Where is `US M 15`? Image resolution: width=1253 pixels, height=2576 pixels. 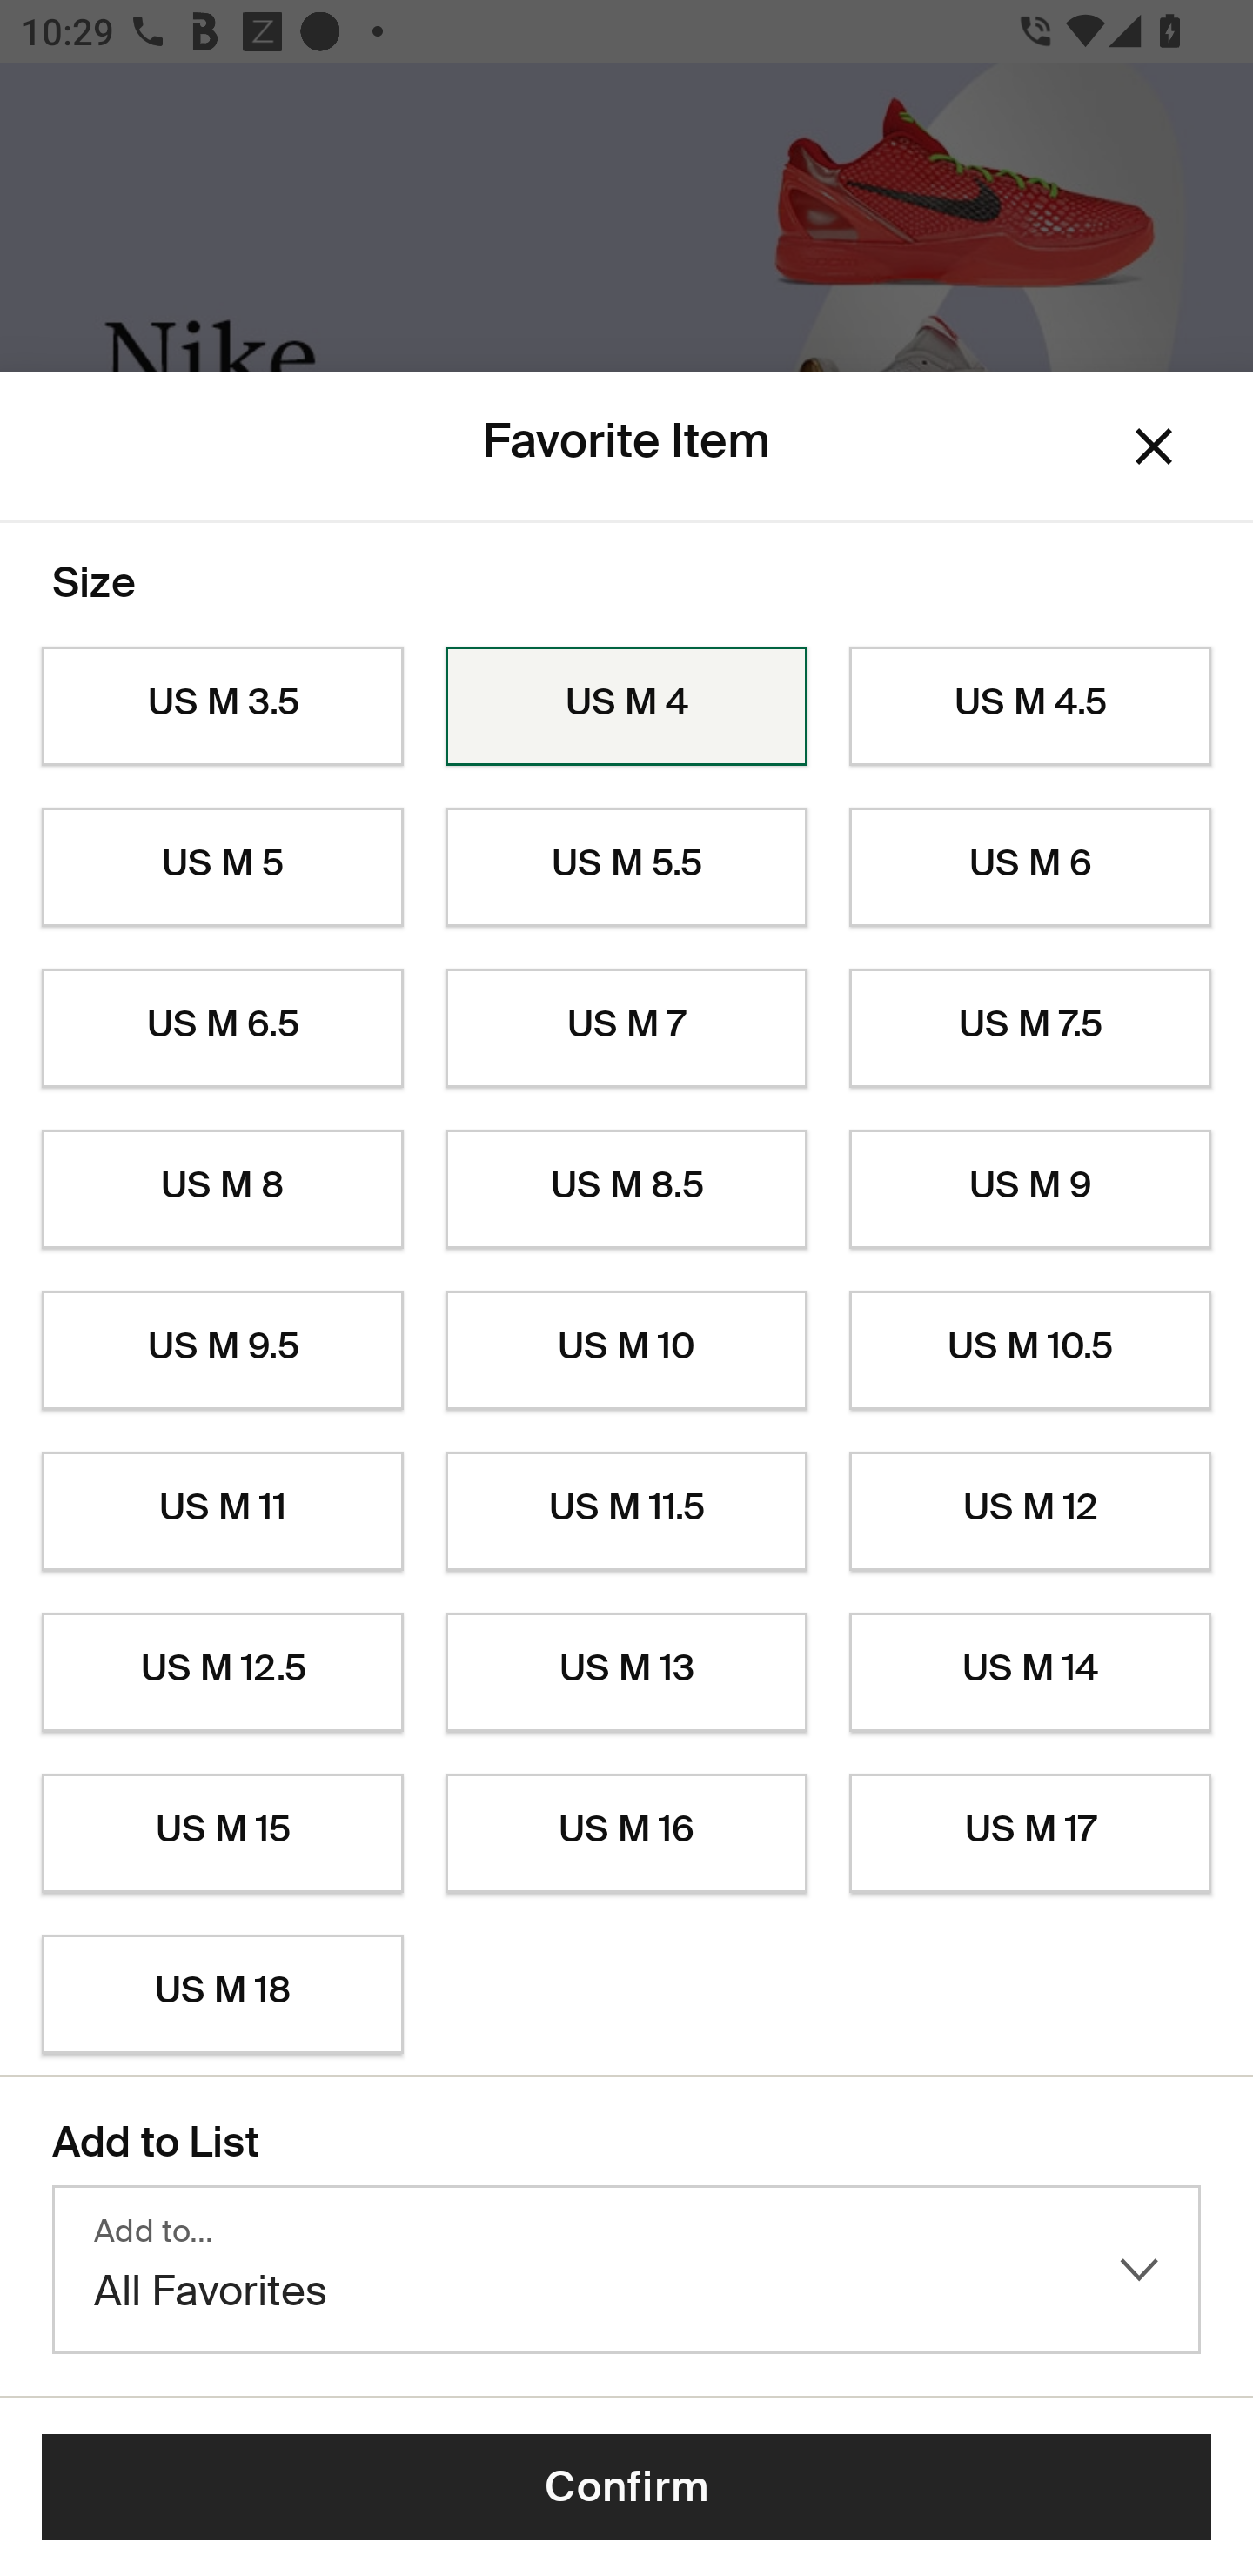 US M 15 is located at coordinates (222, 1834).